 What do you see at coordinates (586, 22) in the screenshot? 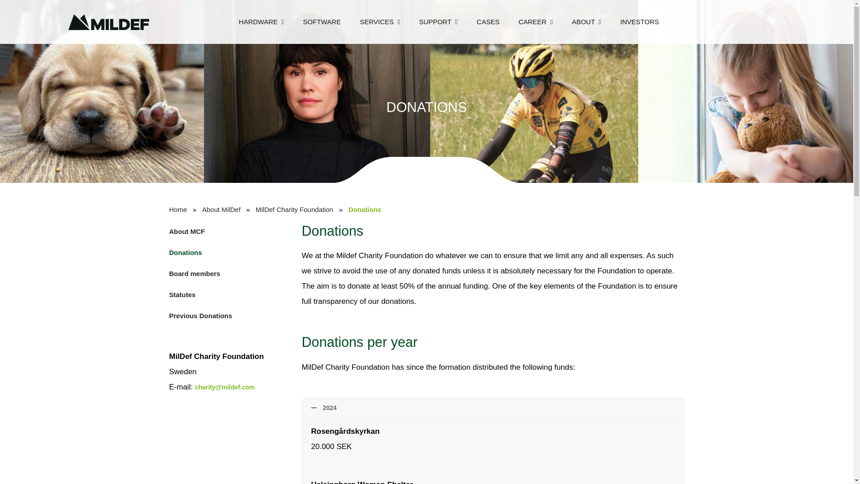
I see `ABOUT` at bounding box center [586, 22].